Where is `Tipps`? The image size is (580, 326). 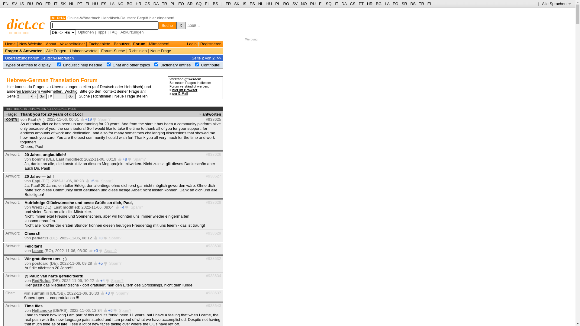 Tipps is located at coordinates (101, 32).